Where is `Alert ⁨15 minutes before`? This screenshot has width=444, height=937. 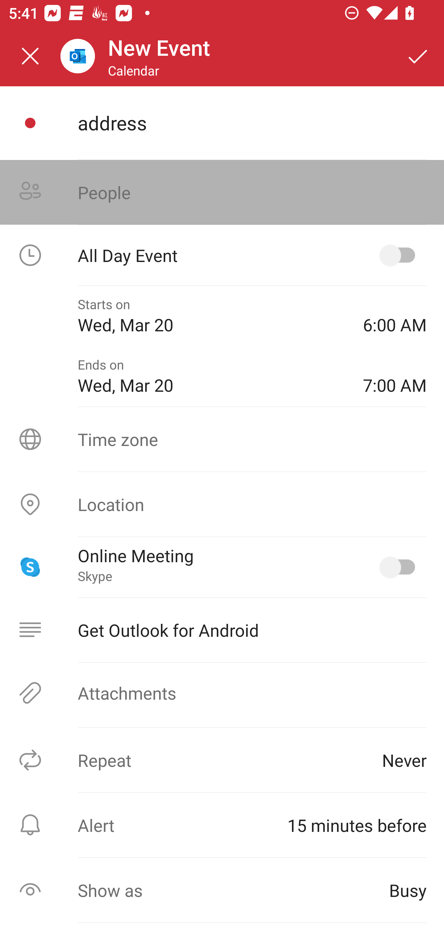 Alert ⁨15 minutes before is located at coordinates (222, 825).